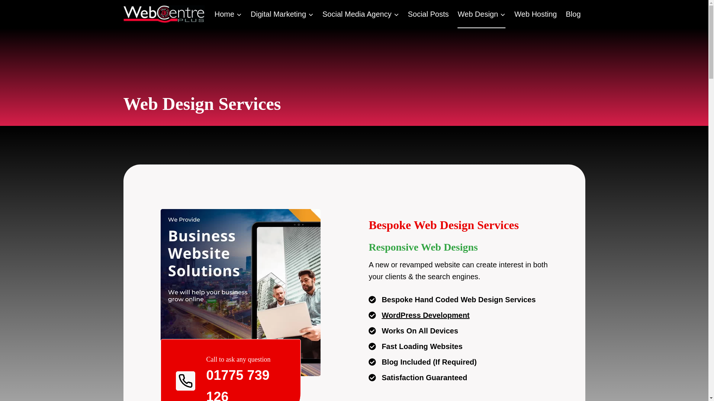  Describe the element at coordinates (419, 315) in the screenshot. I see `WordPress Development` at that location.